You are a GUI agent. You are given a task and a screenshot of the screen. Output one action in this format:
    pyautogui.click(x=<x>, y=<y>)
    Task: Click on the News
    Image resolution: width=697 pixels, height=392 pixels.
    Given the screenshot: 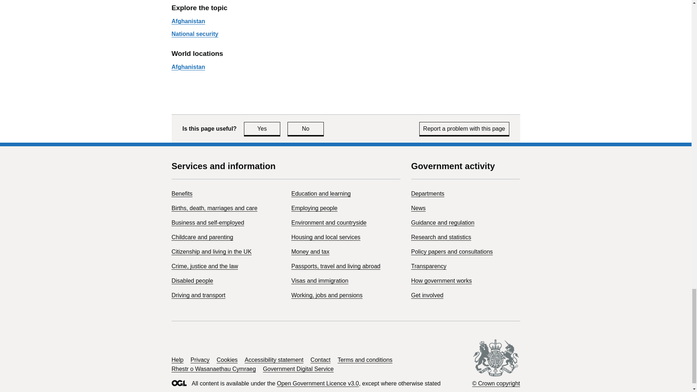 What is the action you would take?
    pyautogui.click(x=464, y=128)
    